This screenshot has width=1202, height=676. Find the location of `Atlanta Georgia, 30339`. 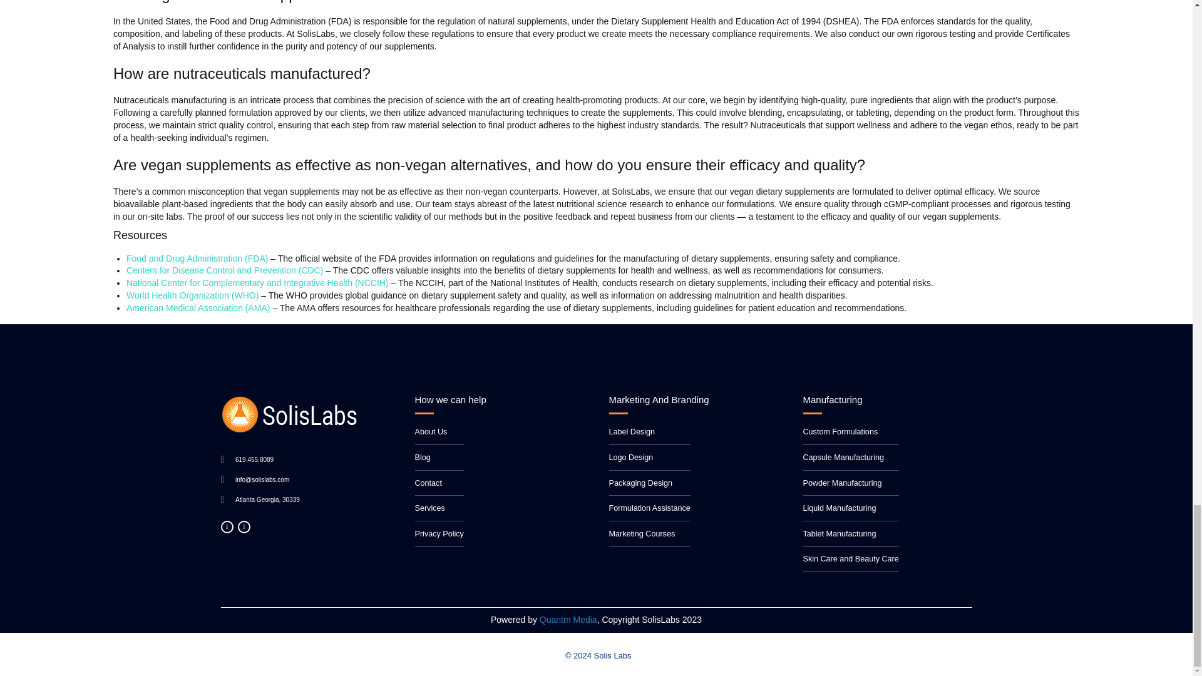

Atlanta Georgia, 30339 is located at coordinates (259, 499).